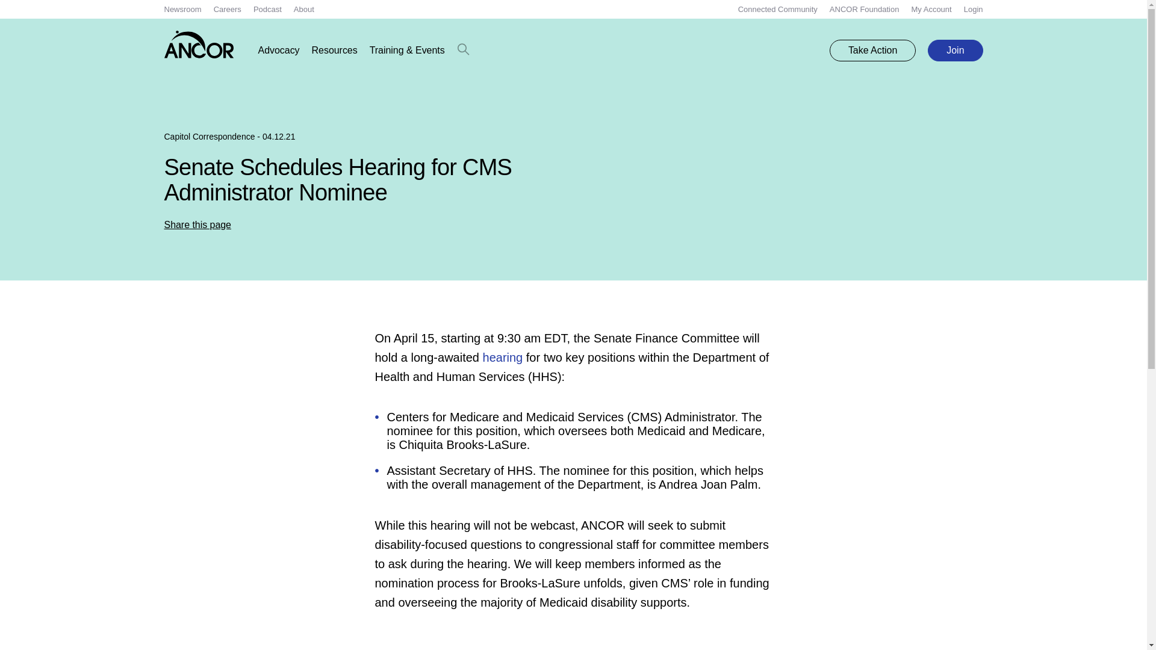 The height and width of the screenshot is (650, 1156). I want to click on Take Action, so click(872, 50).